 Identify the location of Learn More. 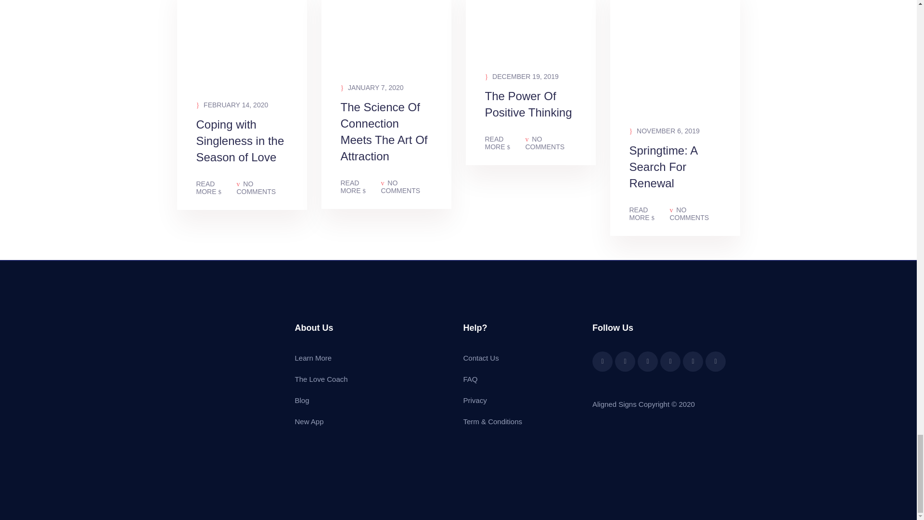
(313, 358).